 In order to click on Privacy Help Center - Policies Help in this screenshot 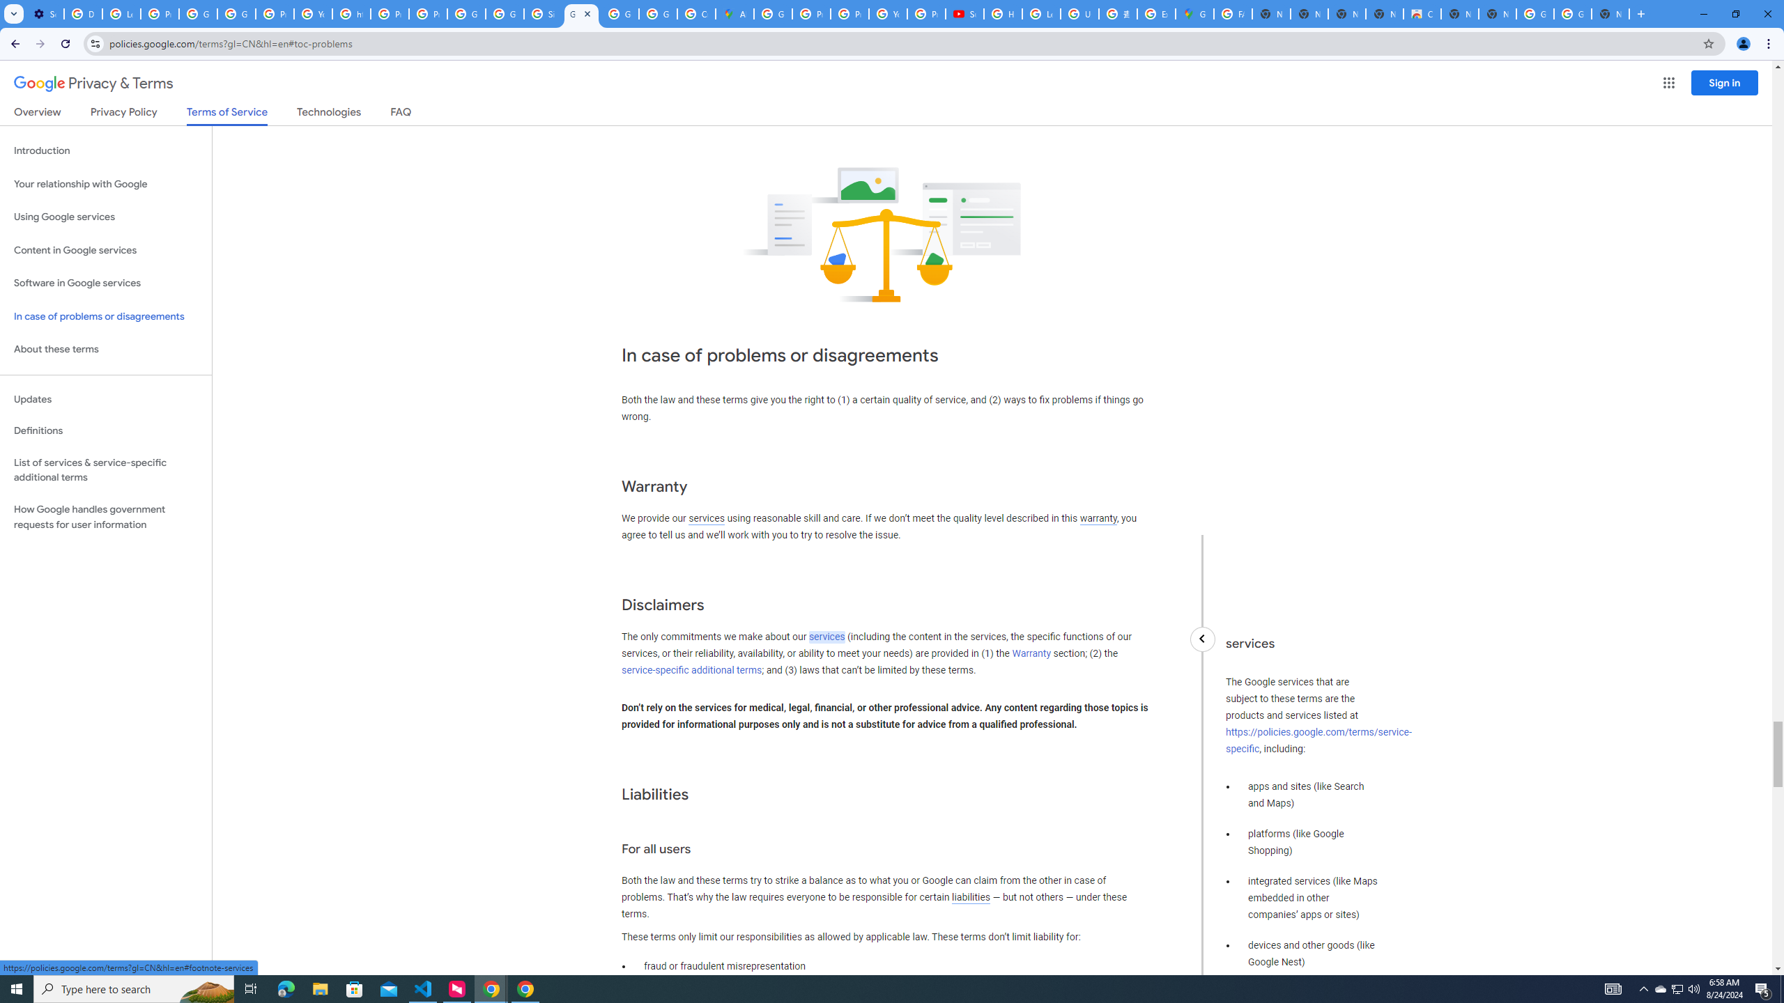, I will do `click(849, 14)`.